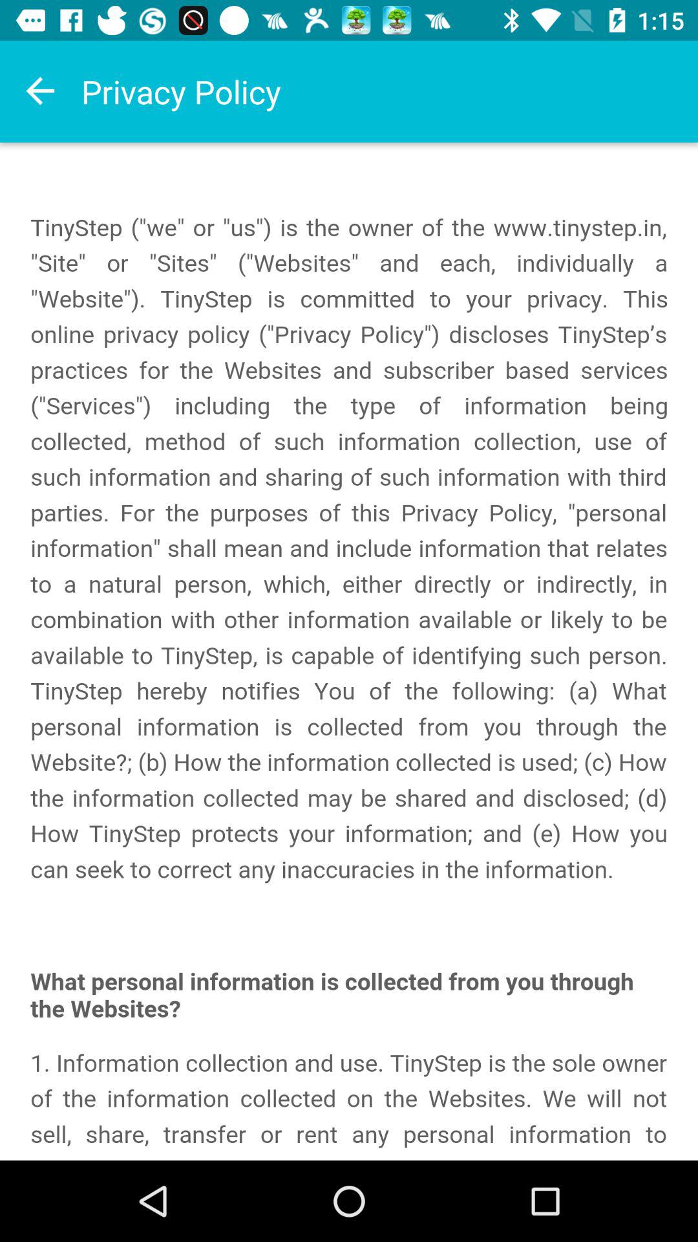 The height and width of the screenshot is (1242, 698). What do you see at coordinates (41, 91) in the screenshot?
I see `backword the option` at bounding box center [41, 91].